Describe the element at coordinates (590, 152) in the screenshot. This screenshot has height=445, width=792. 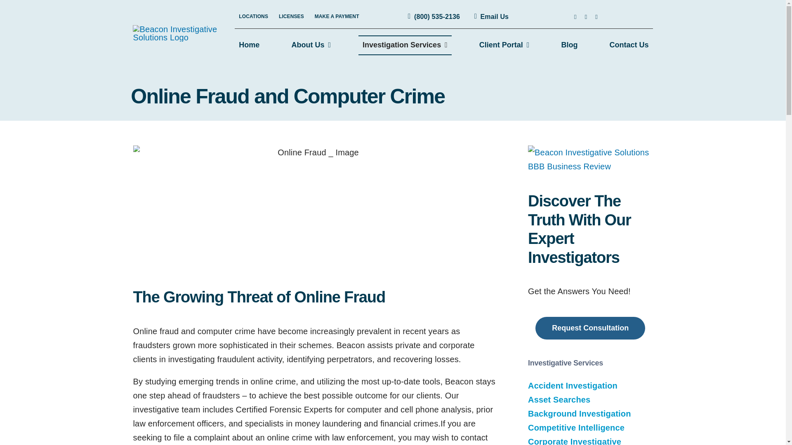
I see `Beacon Investigative Solutions BBB Business Review` at that location.